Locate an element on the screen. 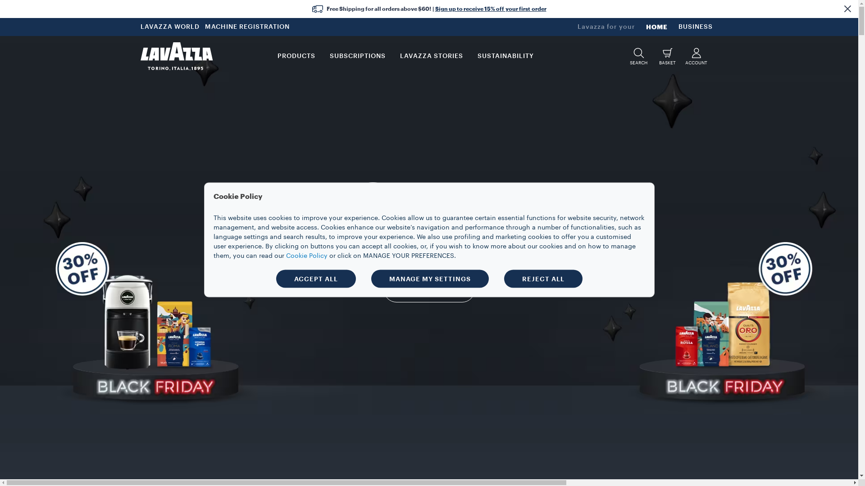 The width and height of the screenshot is (865, 486). BLACK FRIDAY is located at coordinates (429, 200).